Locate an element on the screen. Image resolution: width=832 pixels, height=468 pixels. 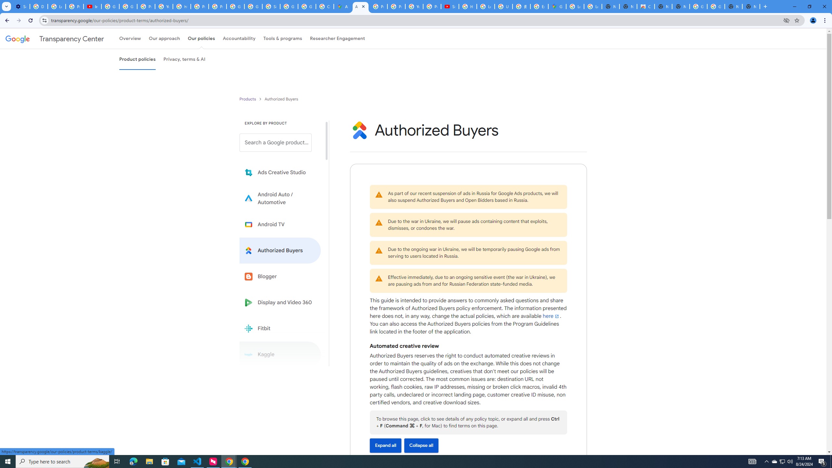
Expand all is located at coordinates (385, 445).